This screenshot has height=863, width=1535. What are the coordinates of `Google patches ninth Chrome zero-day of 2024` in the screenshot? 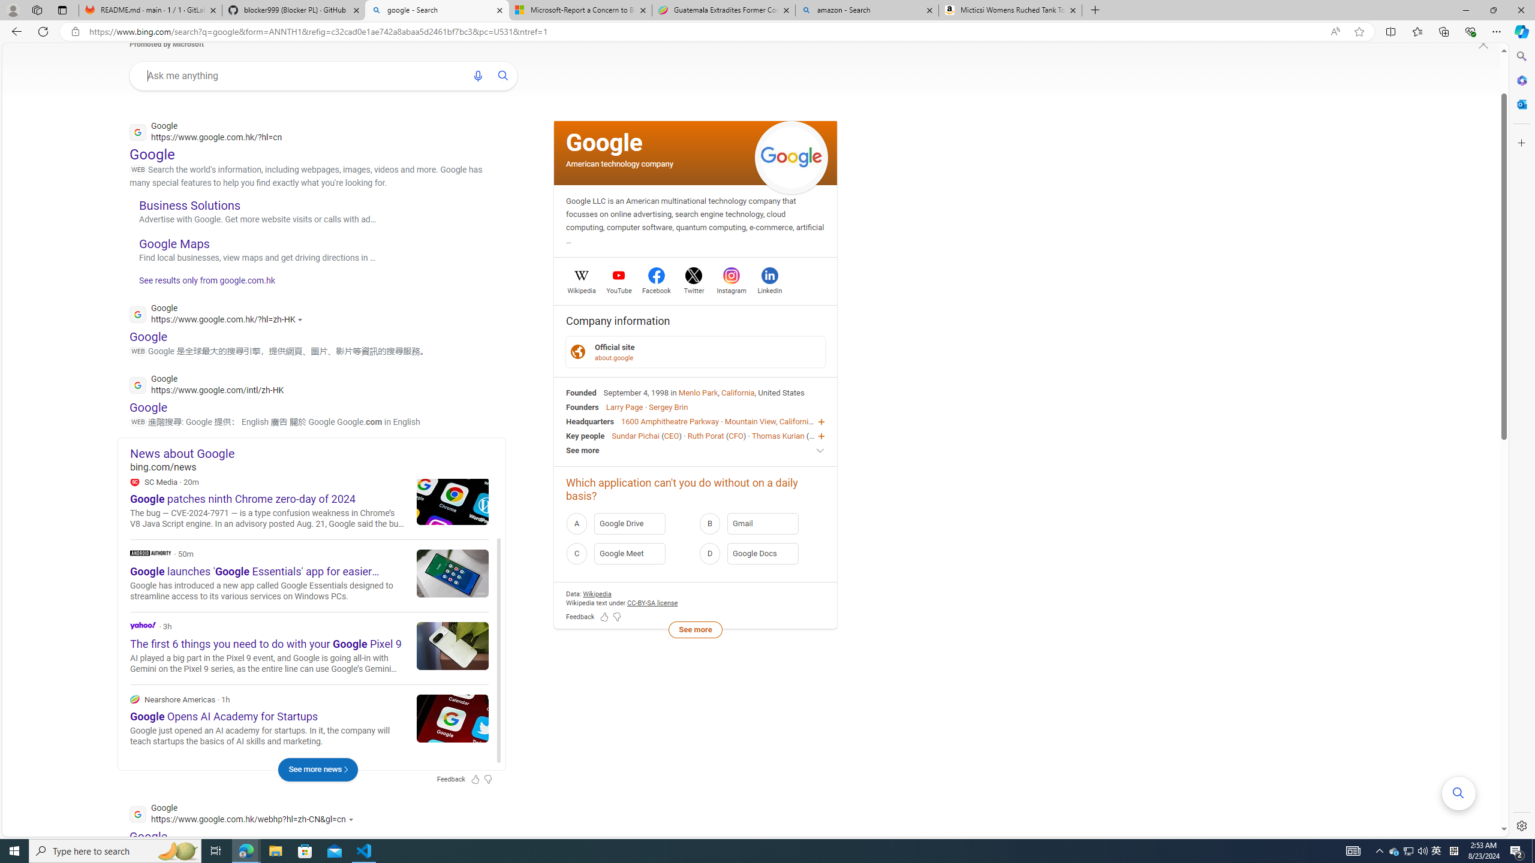 It's located at (452, 500).